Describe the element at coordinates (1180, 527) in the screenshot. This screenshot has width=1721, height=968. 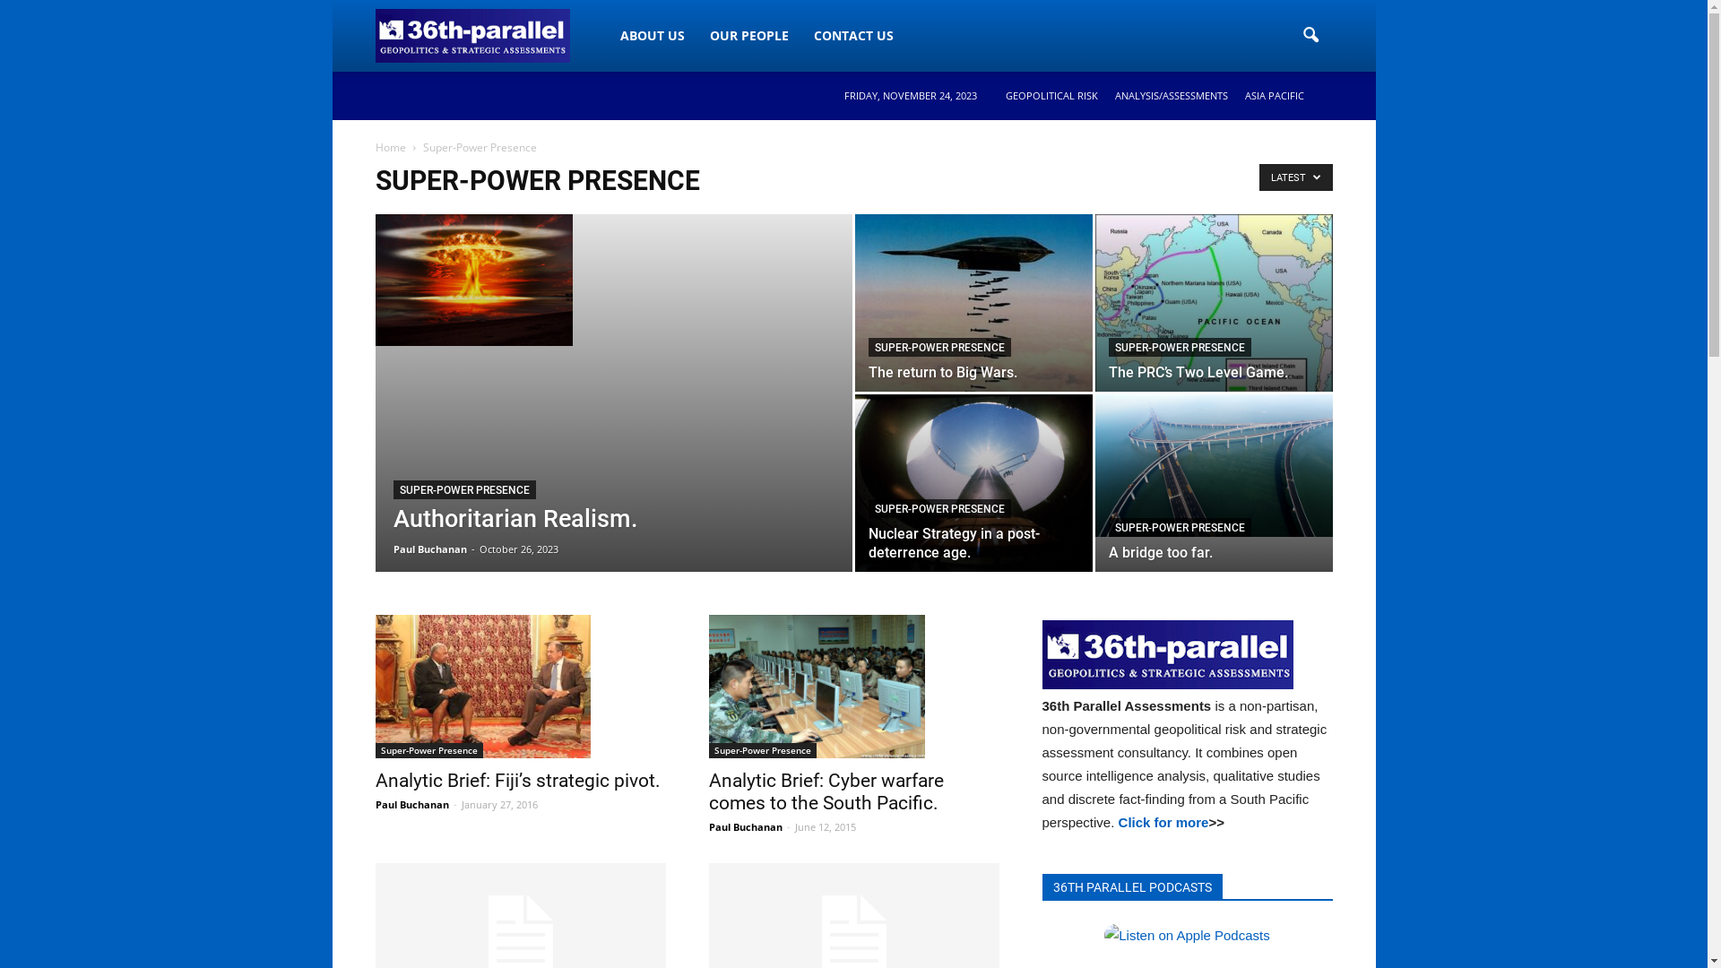
I see `SUPER-POWER PRESENCE` at that location.